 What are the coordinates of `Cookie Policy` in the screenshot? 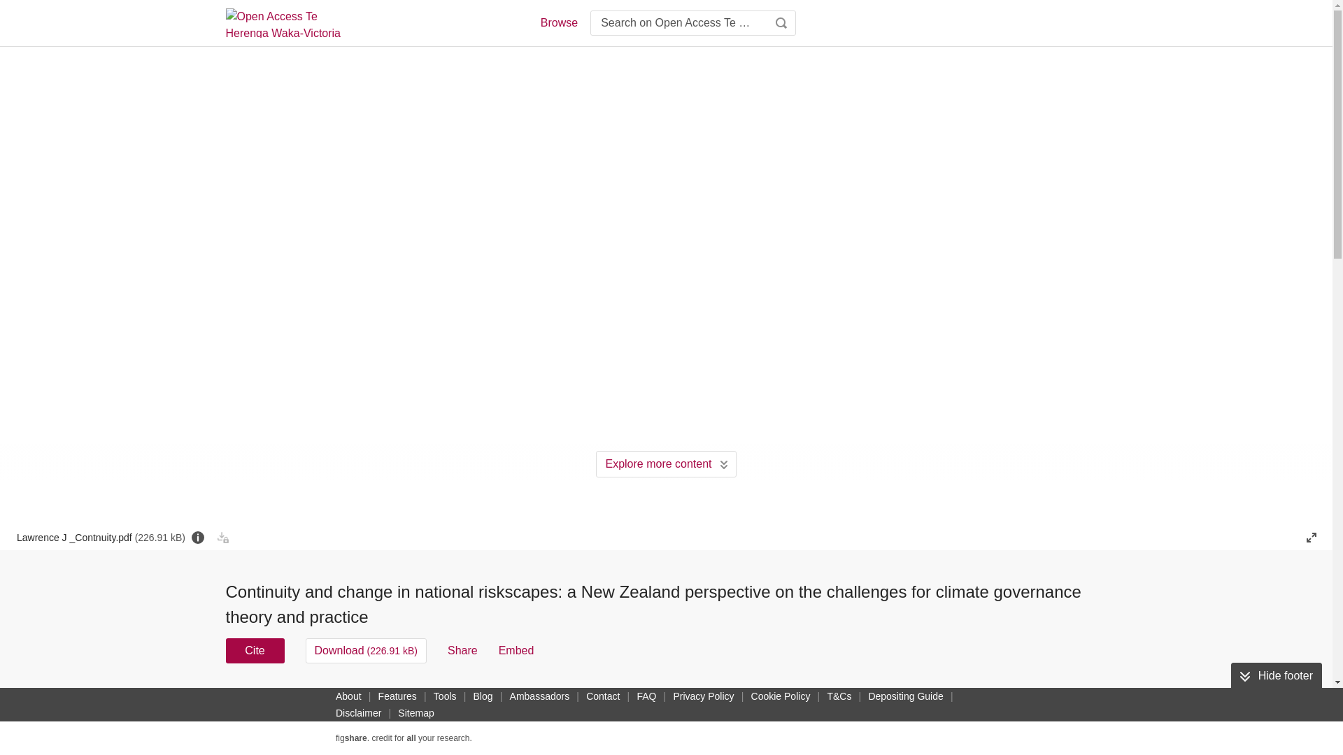 It's located at (781, 696).